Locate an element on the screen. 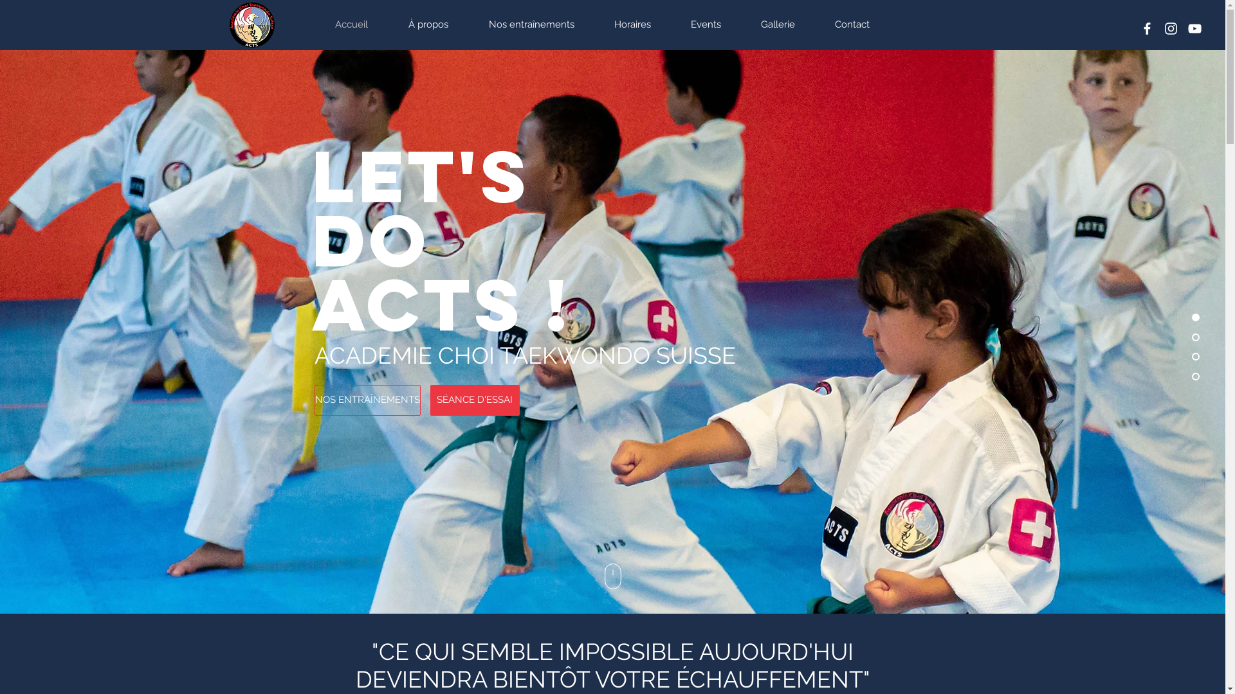 The height and width of the screenshot is (694, 1235). Events is located at coordinates (715, 24).